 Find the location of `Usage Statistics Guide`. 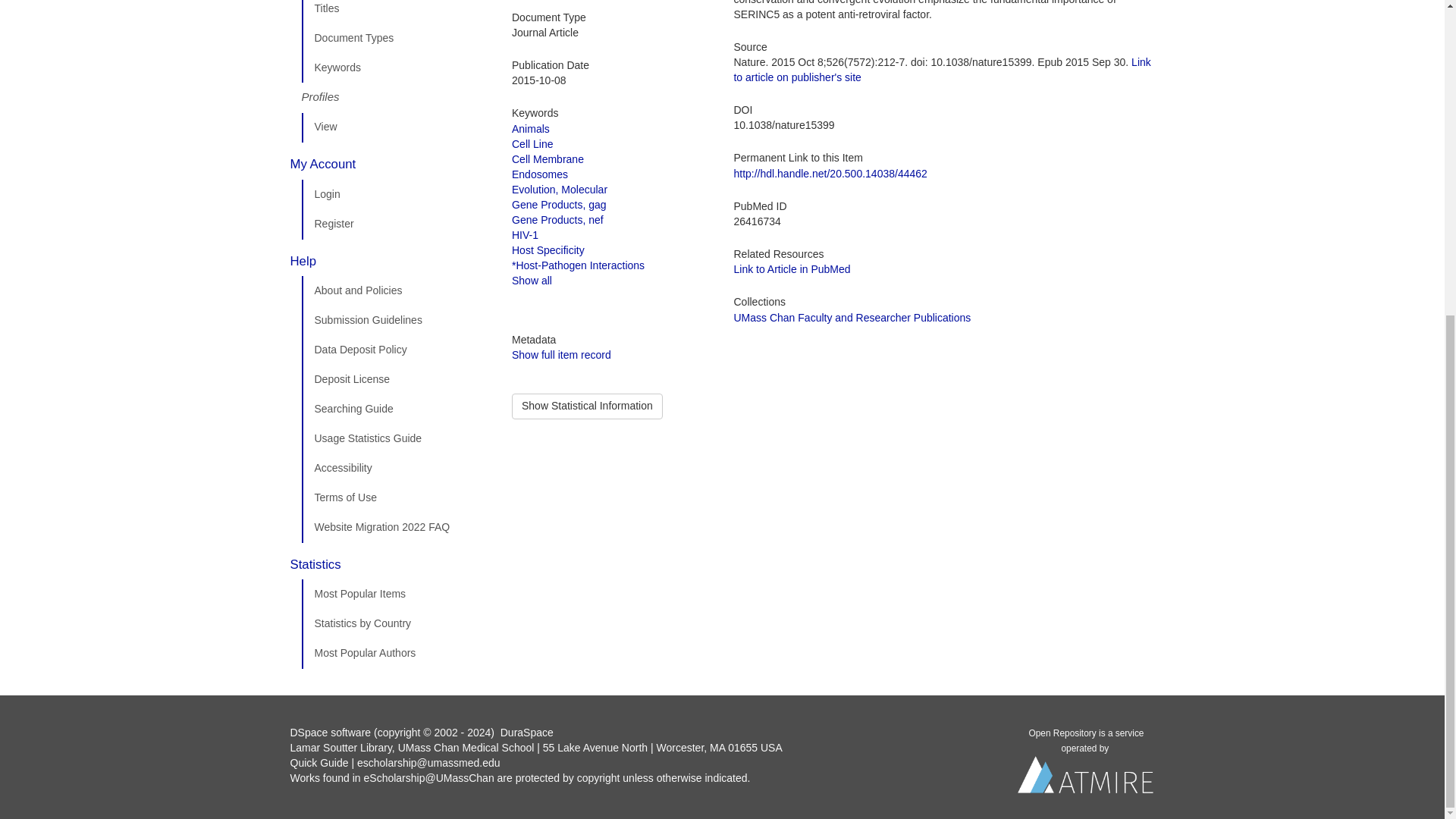

Usage Statistics Guide is located at coordinates (395, 439).